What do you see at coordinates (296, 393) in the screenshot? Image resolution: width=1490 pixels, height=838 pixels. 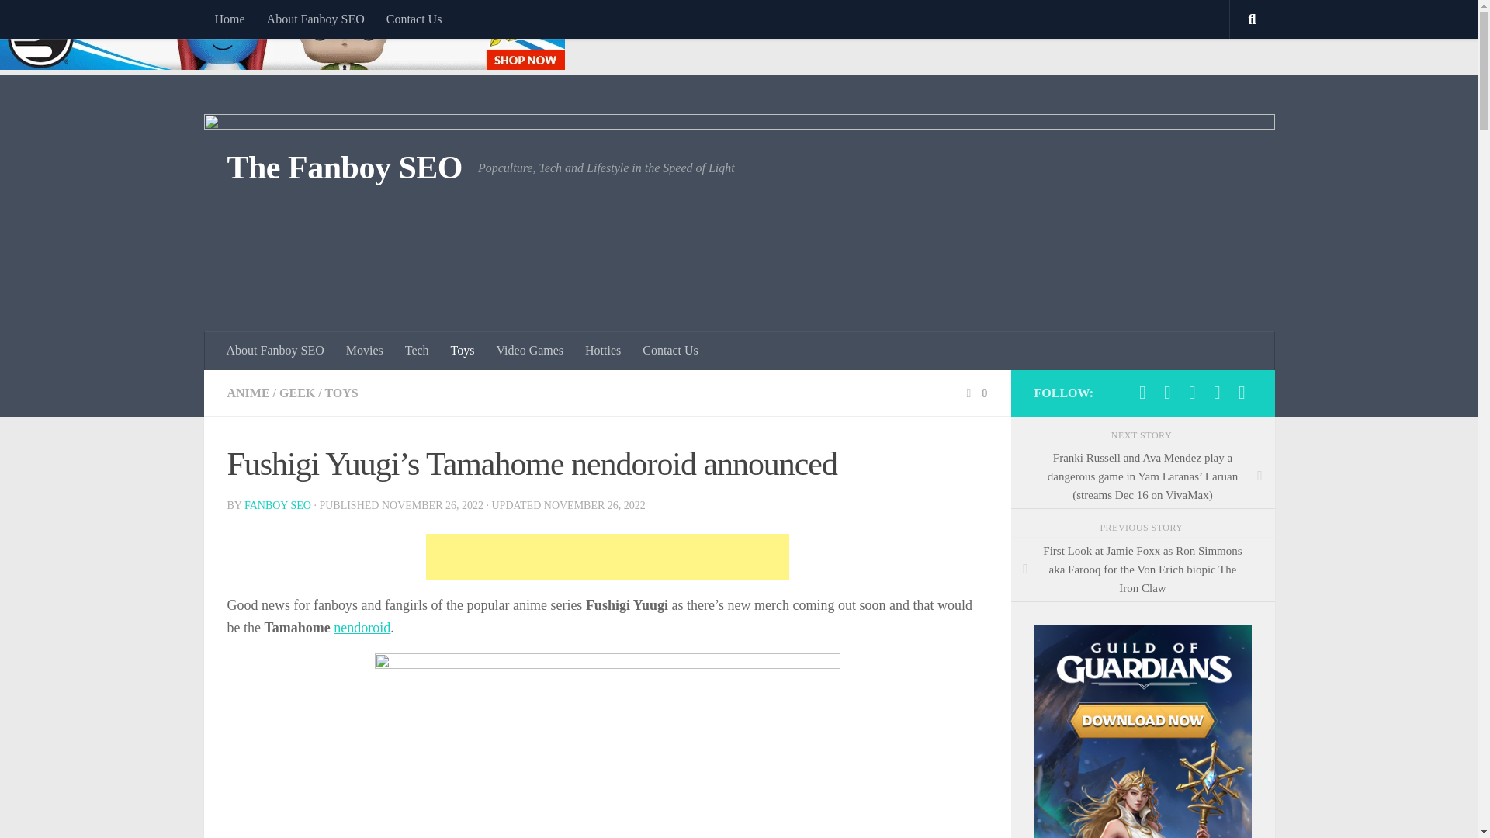 I see `GEEK` at bounding box center [296, 393].